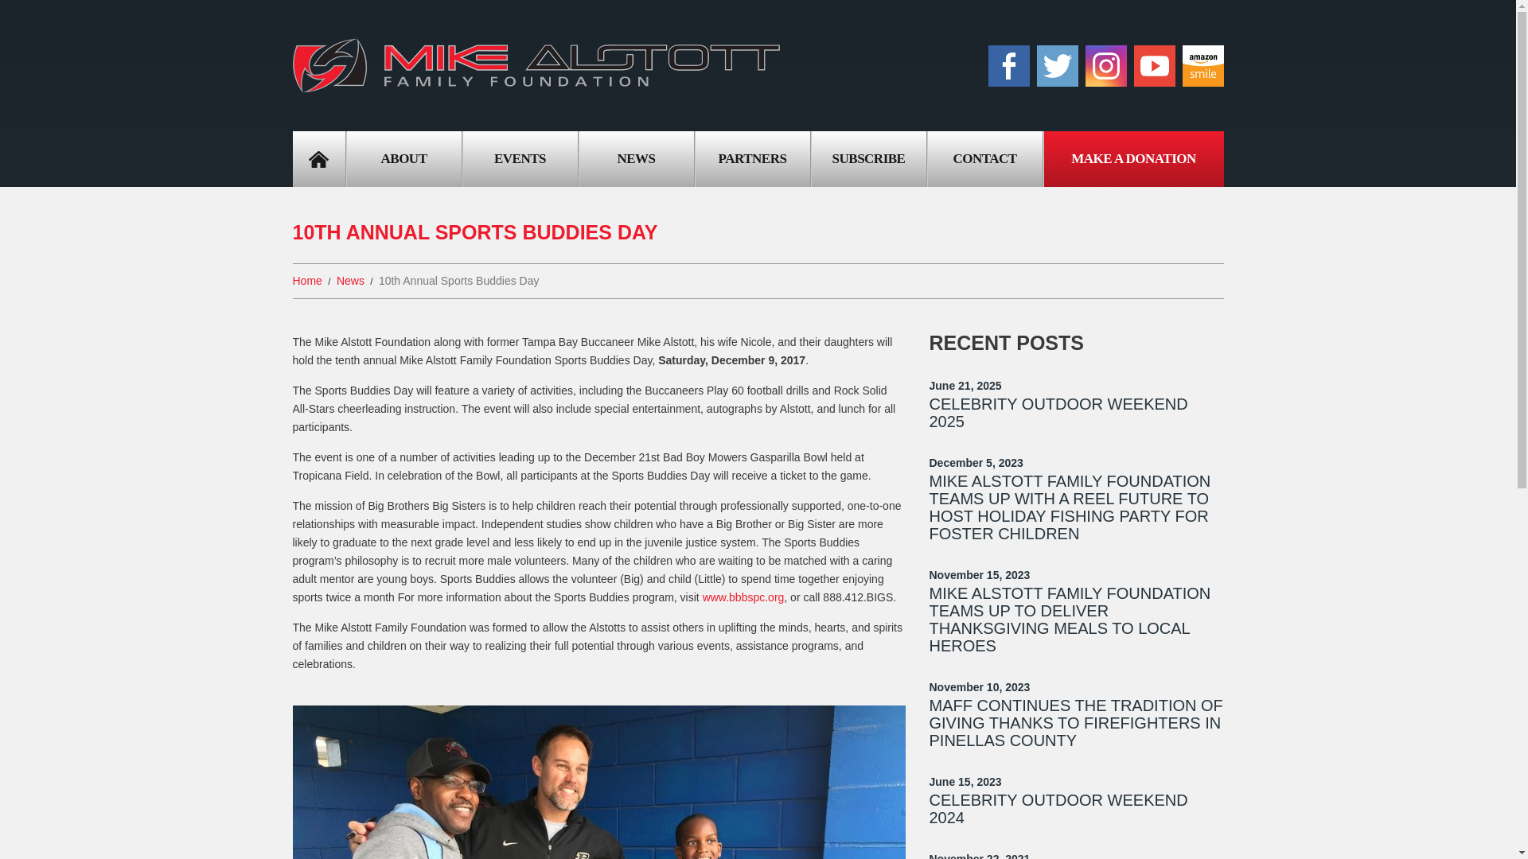  I want to click on Celebrity Outdoor Weekend 2025, so click(1058, 412).